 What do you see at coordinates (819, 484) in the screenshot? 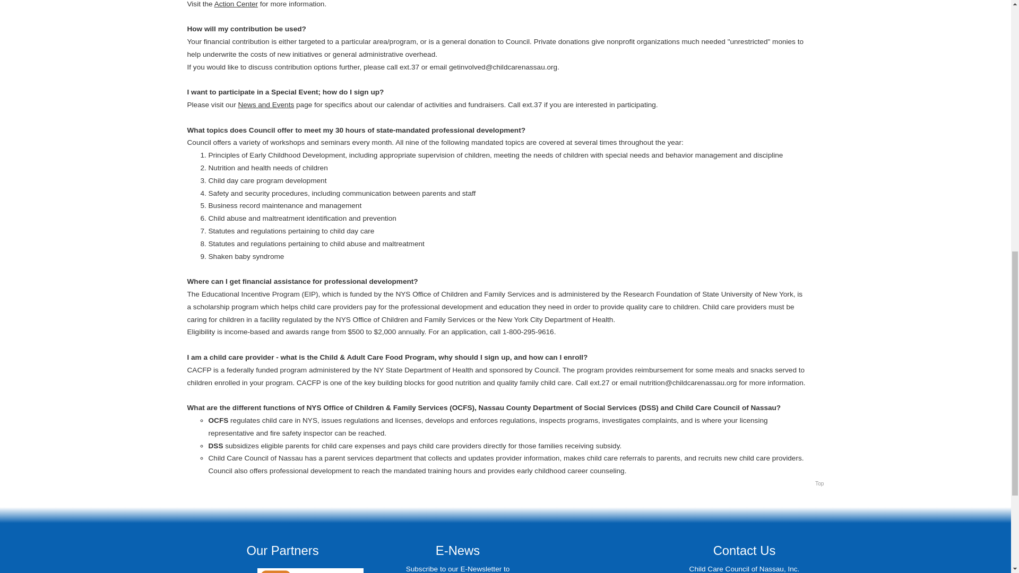
I see `go to top of the page` at bounding box center [819, 484].